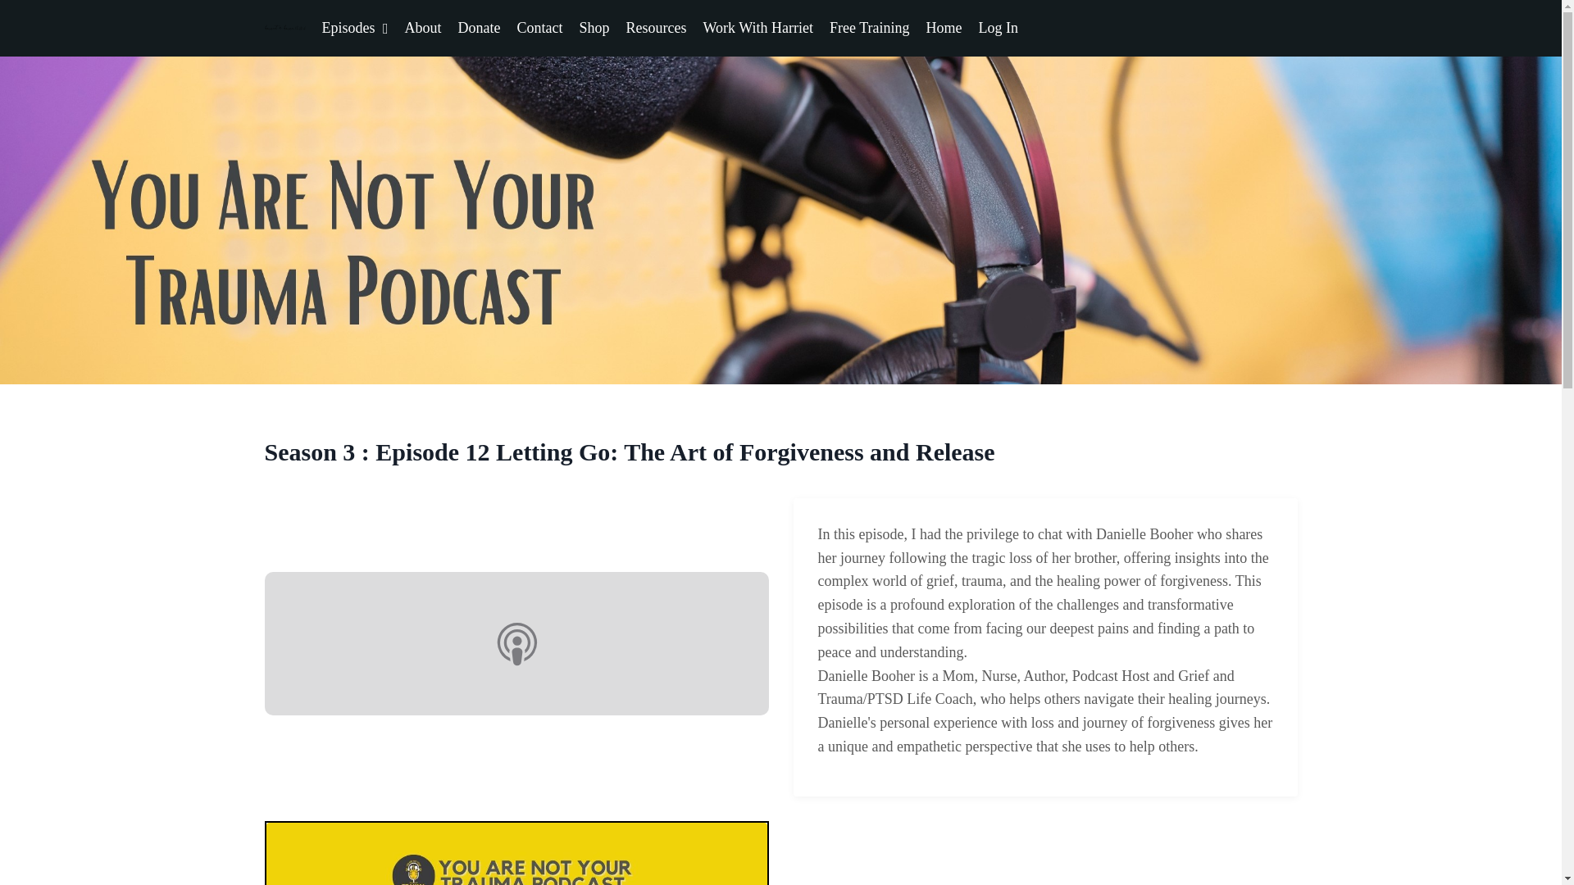 Image resolution: width=1574 pixels, height=885 pixels. I want to click on Episodes, so click(354, 28).